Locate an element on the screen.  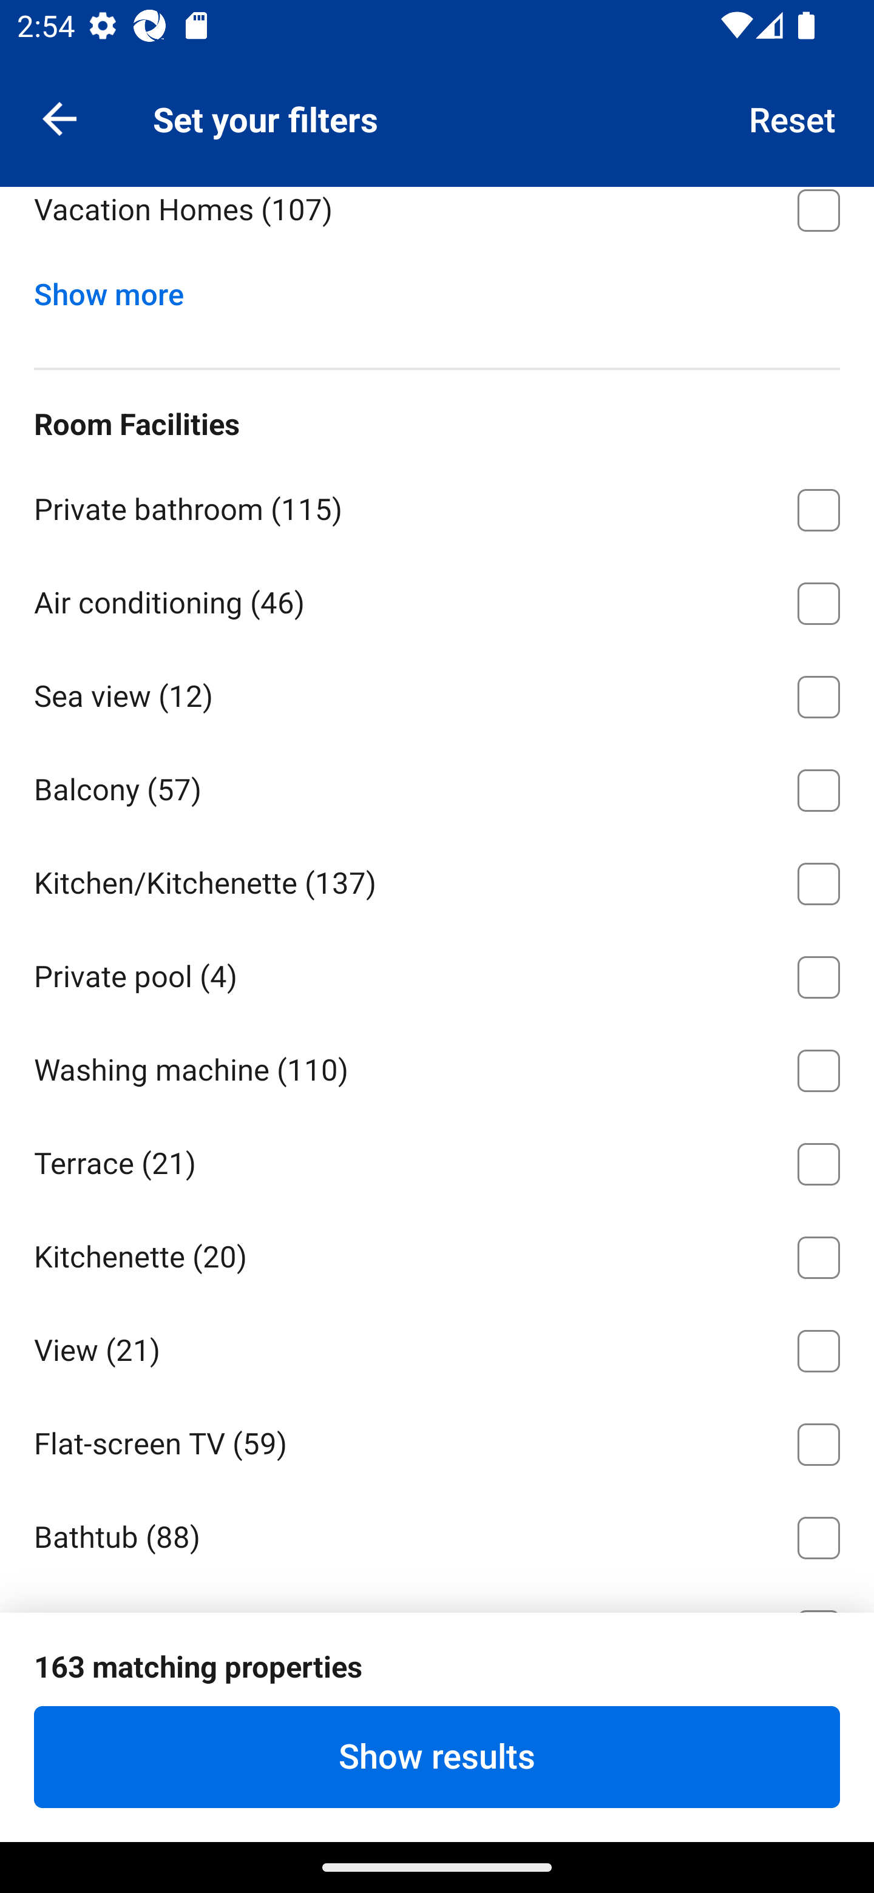
Air conditioning ⁦(46) is located at coordinates (437, 599).